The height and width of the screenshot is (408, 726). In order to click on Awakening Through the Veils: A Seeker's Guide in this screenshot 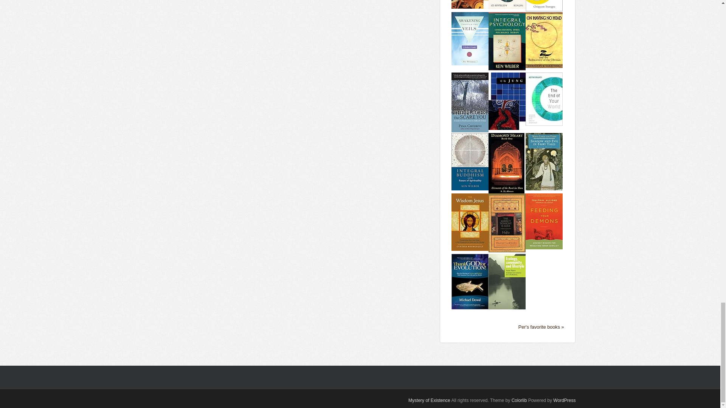, I will do `click(470, 38)`.